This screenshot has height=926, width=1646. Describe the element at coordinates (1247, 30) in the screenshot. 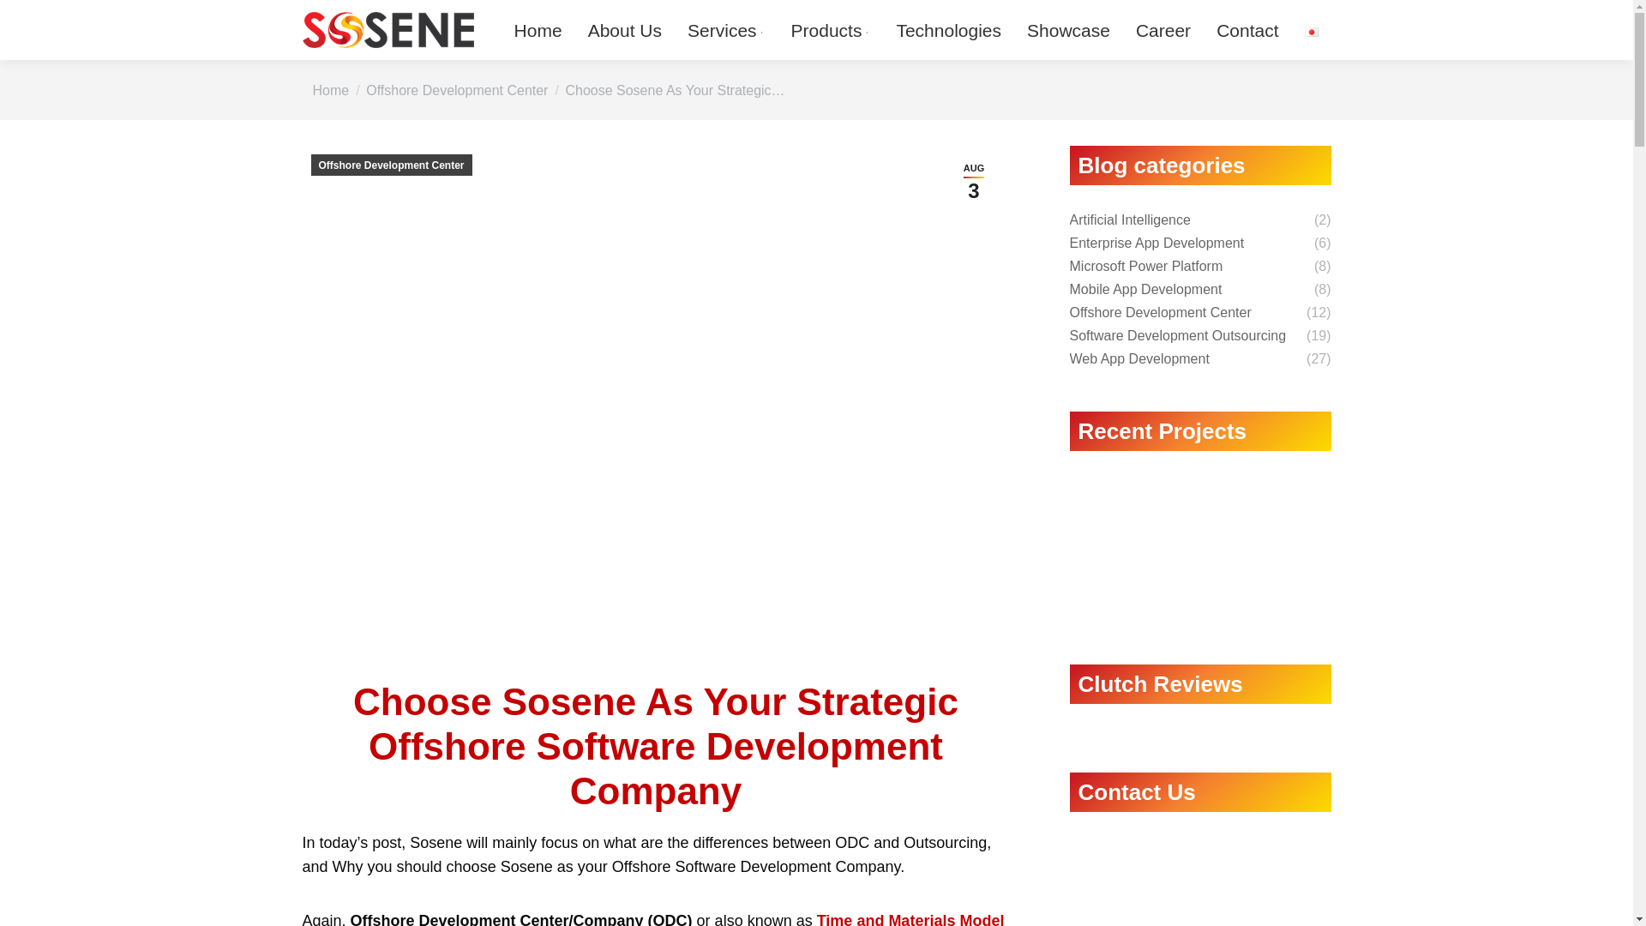

I see `Home` at that location.